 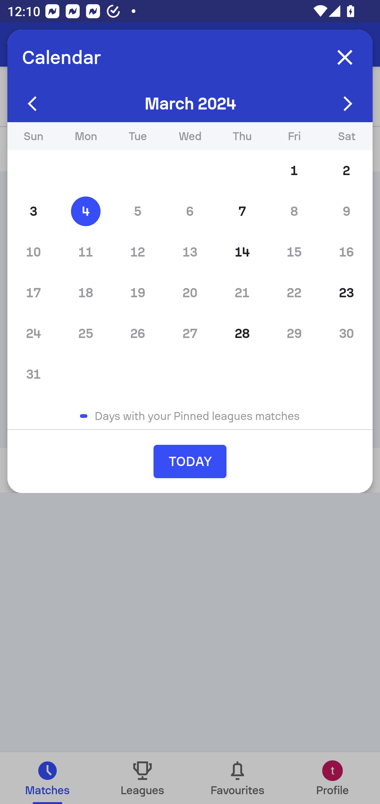 I want to click on 29, so click(x=294, y=333).